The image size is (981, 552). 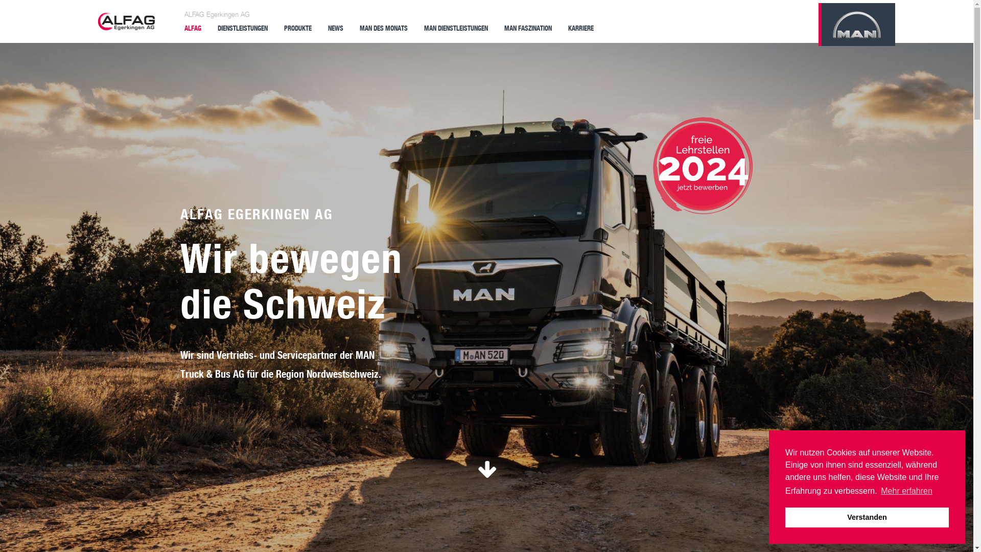 I want to click on Mehr erfahren, so click(x=906, y=491).